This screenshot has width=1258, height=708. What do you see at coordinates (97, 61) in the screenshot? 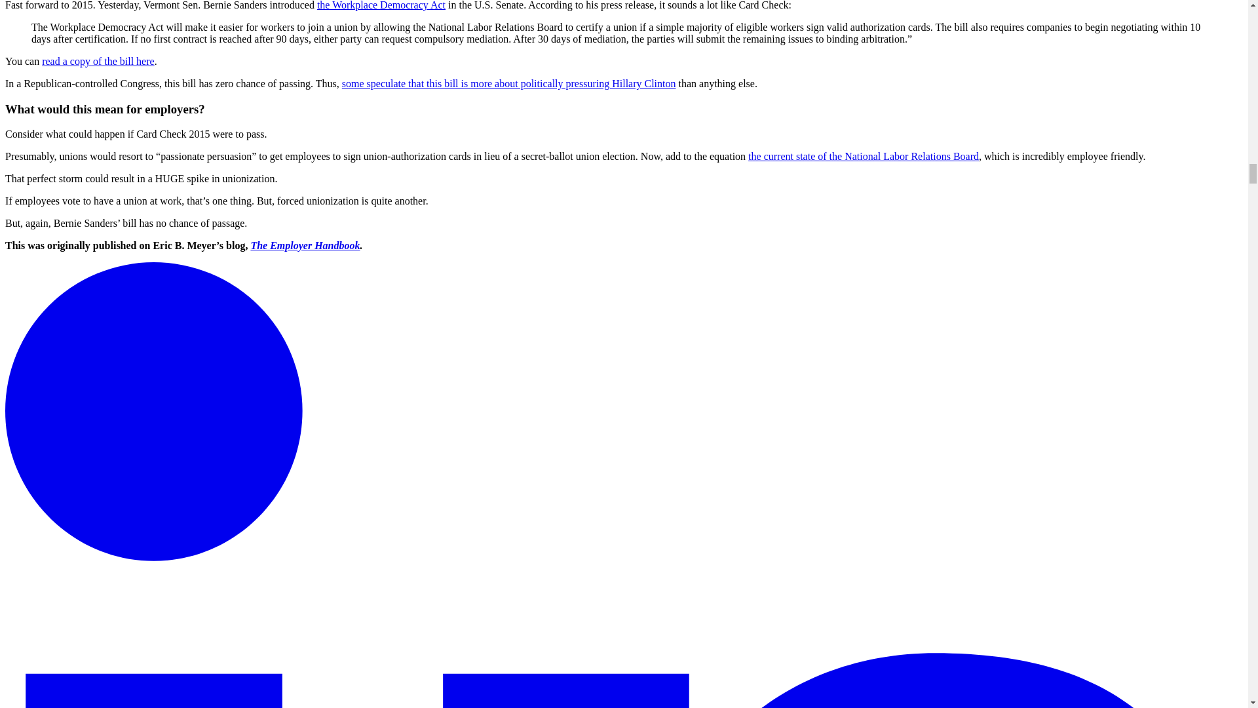
I see `read a copy of the bill here` at bounding box center [97, 61].